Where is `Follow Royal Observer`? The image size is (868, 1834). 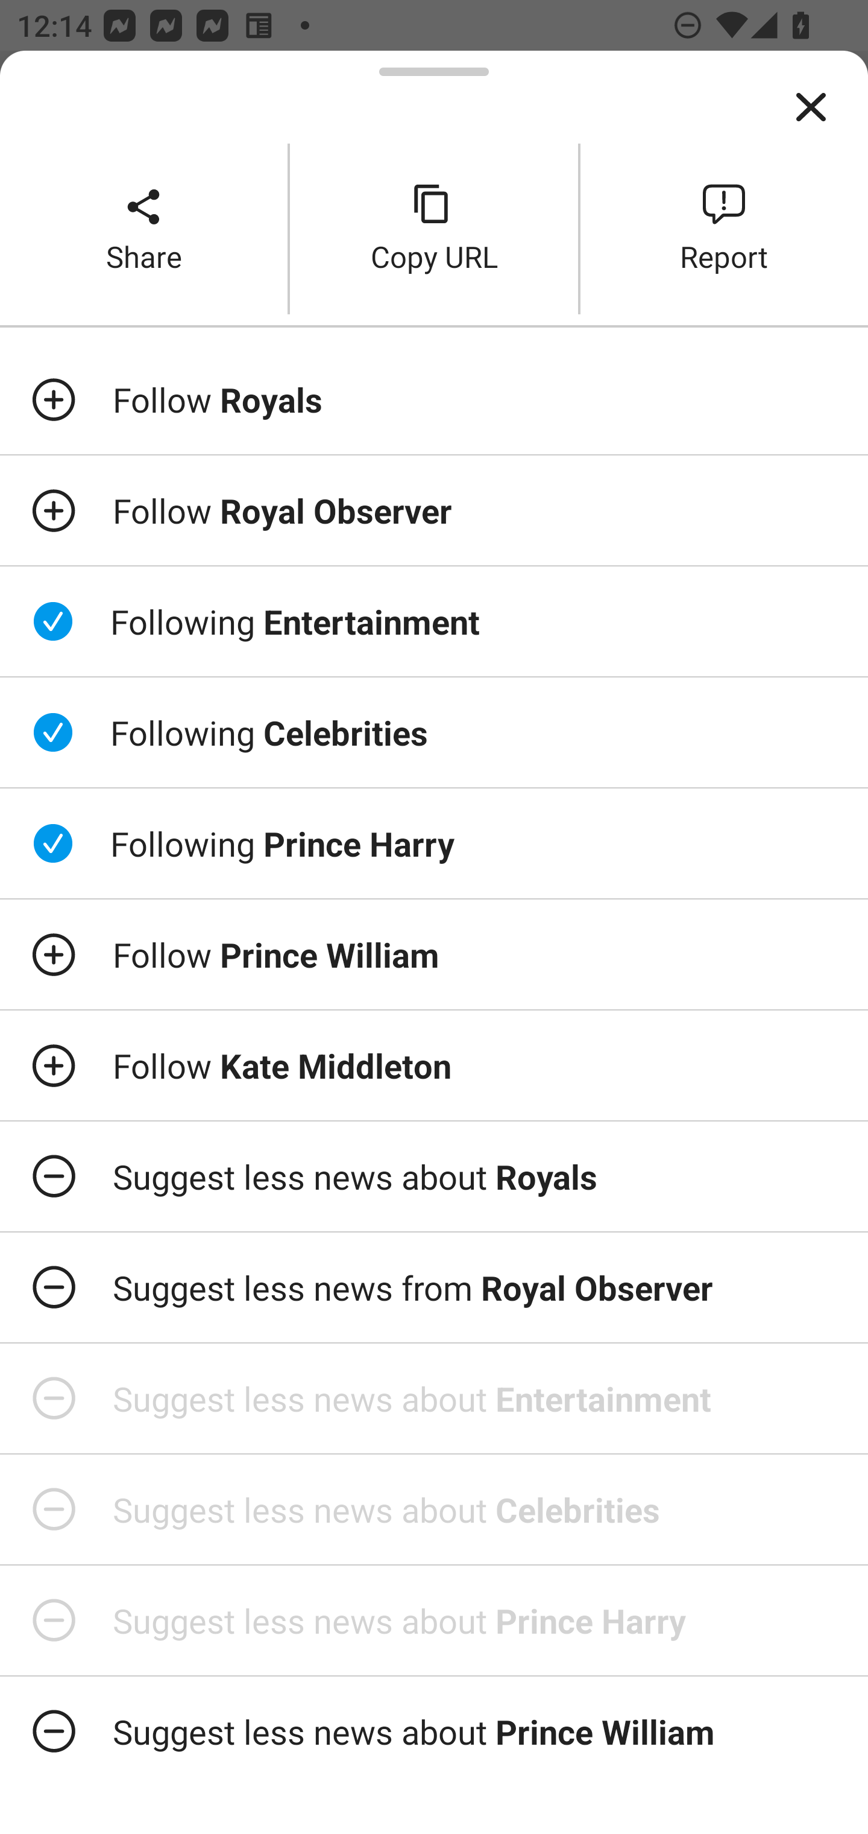
Follow Royal Observer is located at coordinates (434, 509).